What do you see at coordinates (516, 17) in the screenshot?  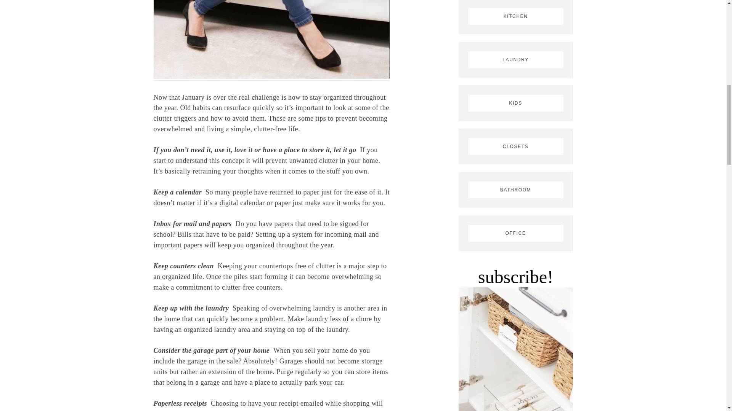 I see `KITCHEN` at bounding box center [516, 17].